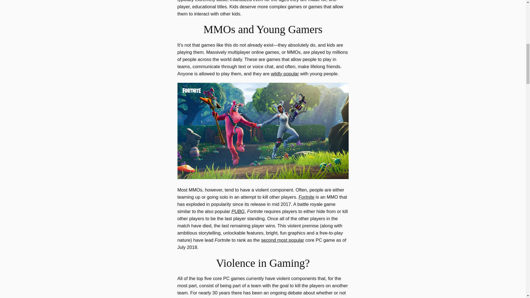  Describe the element at coordinates (285, 74) in the screenshot. I see `wildly popular` at that location.